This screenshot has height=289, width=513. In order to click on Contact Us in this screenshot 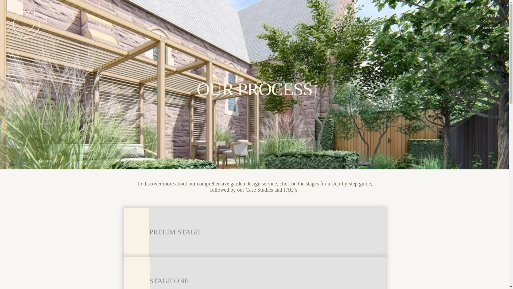, I will do `click(488, 34)`.